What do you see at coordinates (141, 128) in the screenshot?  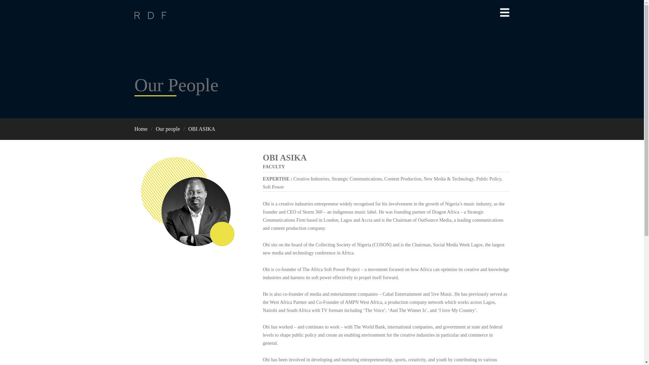 I see `Home` at bounding box center [141, 128].